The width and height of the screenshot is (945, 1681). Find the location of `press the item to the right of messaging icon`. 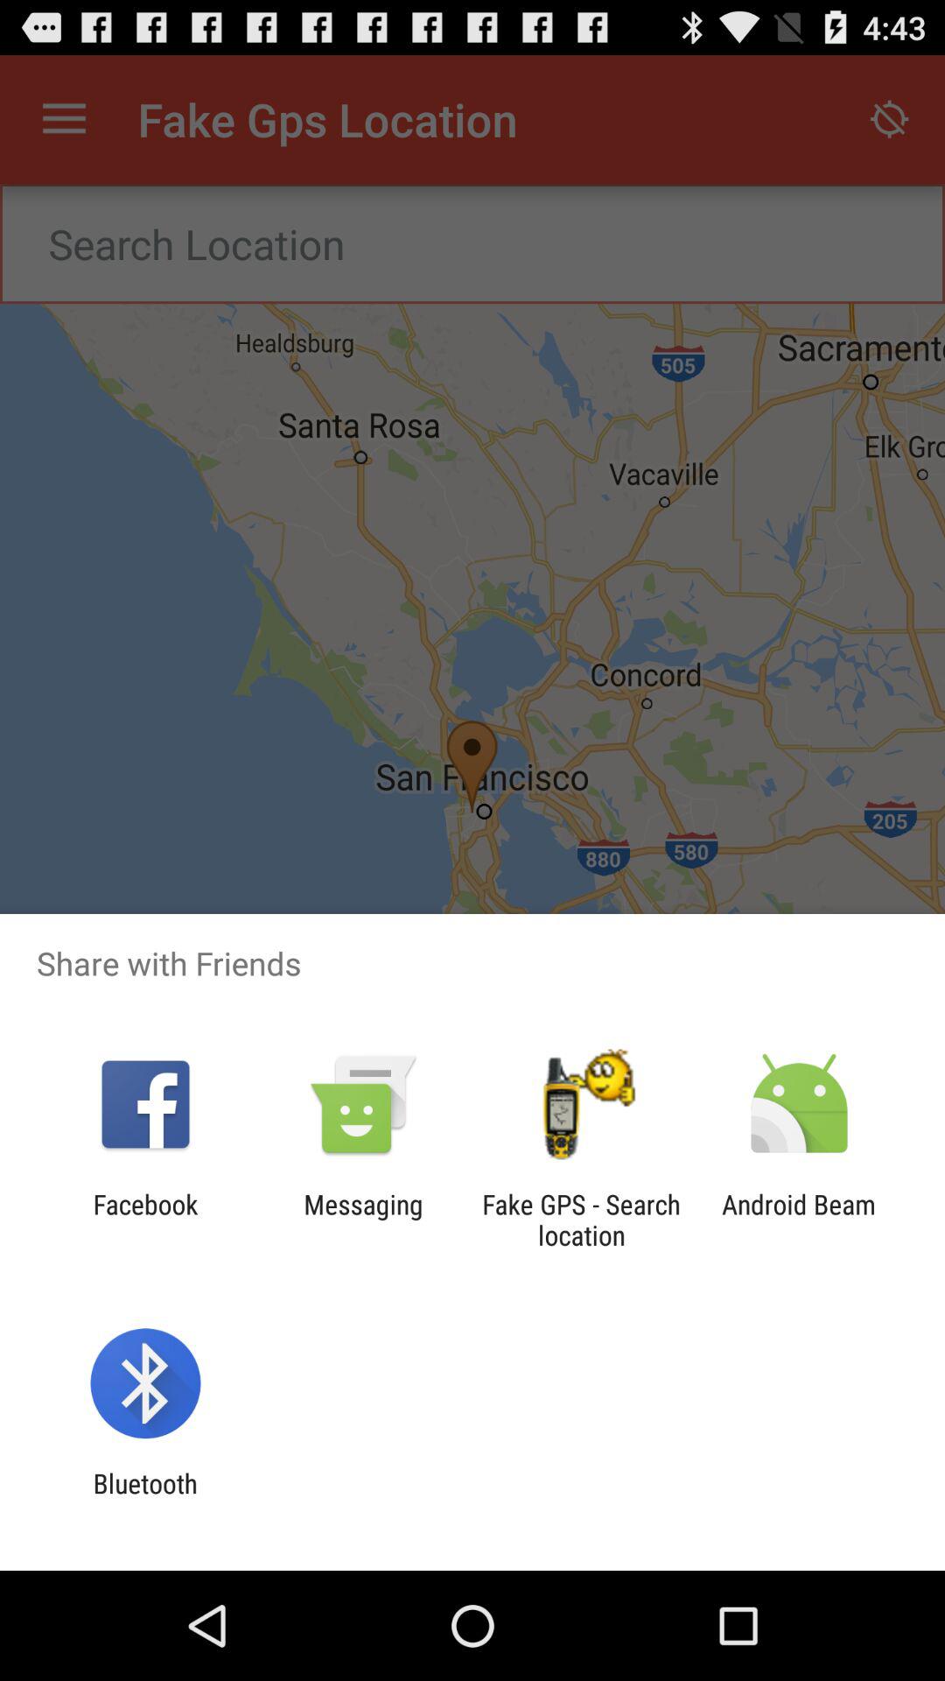

press the item to the right of messaging icon is located at coordinates (581, 1220).